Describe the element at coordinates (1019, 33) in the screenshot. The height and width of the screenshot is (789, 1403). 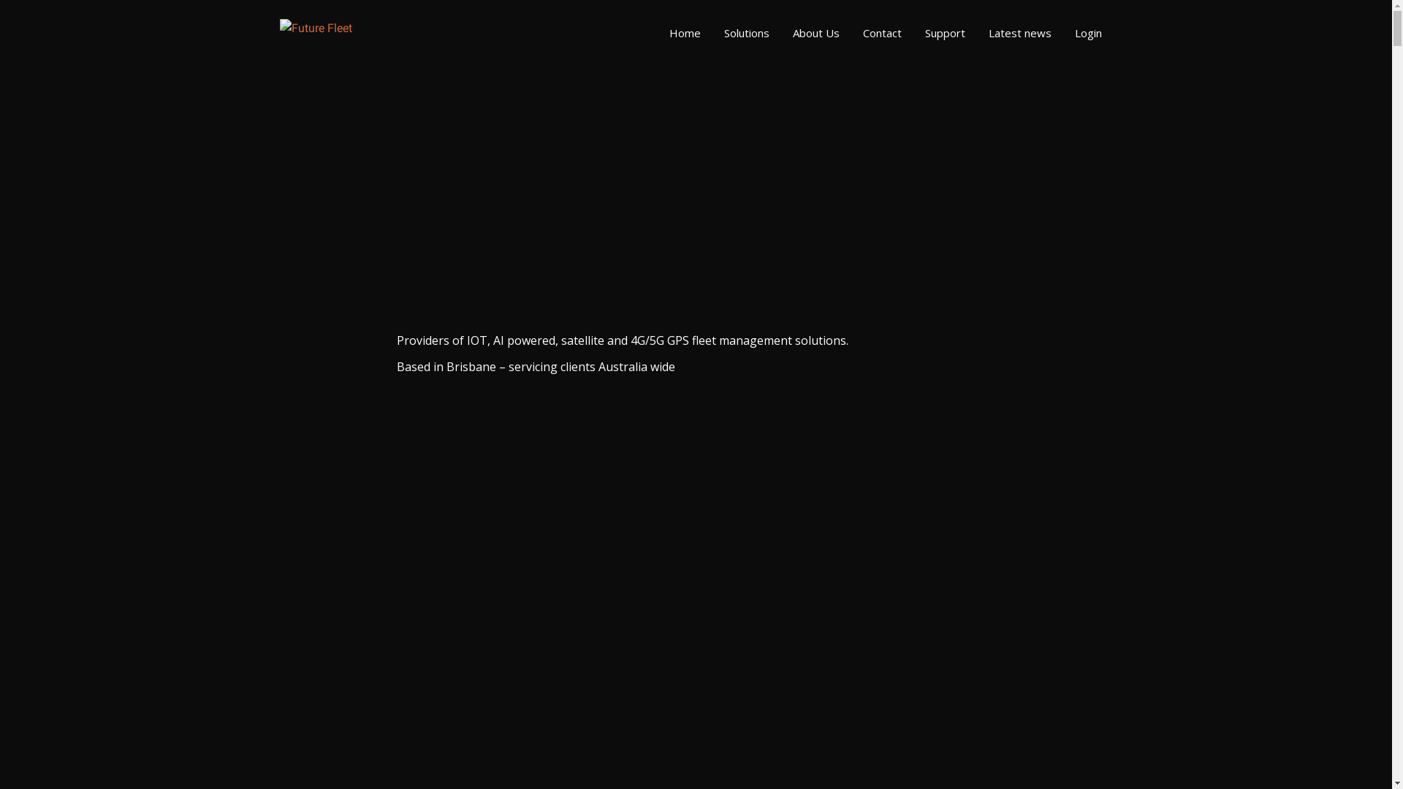
I see `Latest news` at that location.